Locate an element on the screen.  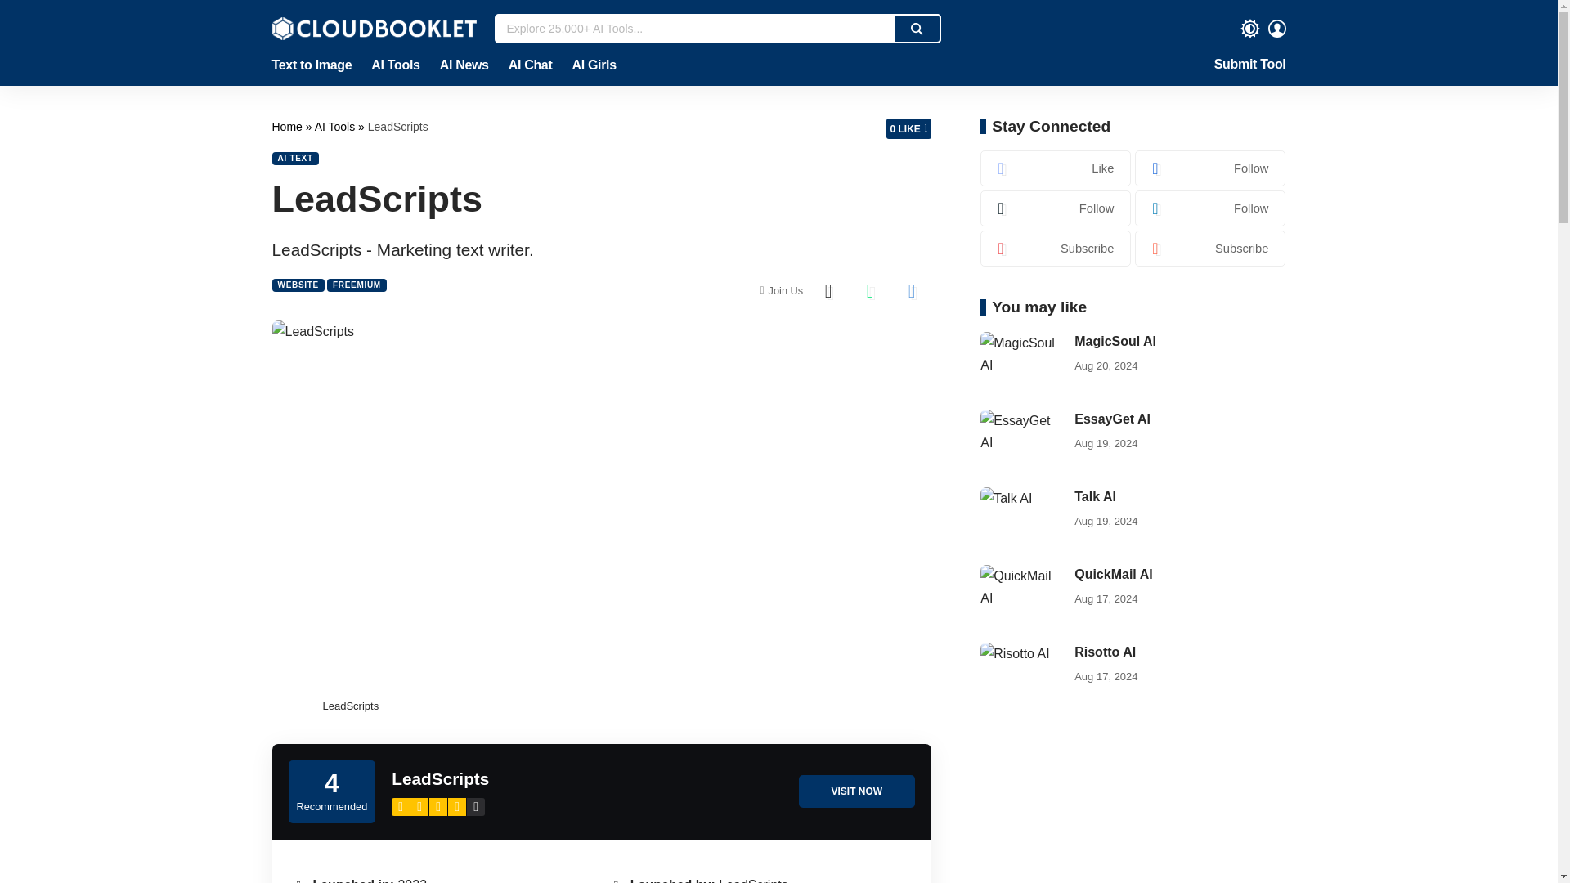
Home is located at coordinates (288, 126).